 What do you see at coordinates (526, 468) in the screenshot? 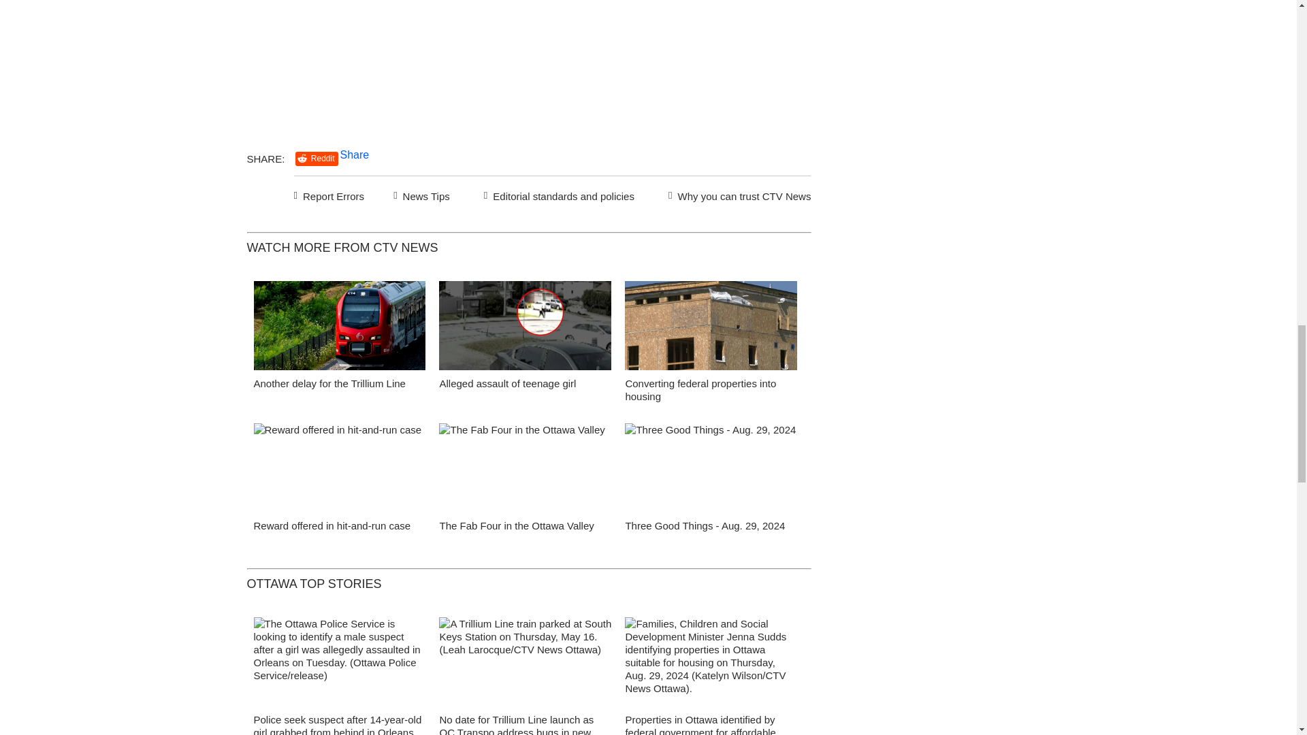
I see `false` at bounding box center [526, 468].